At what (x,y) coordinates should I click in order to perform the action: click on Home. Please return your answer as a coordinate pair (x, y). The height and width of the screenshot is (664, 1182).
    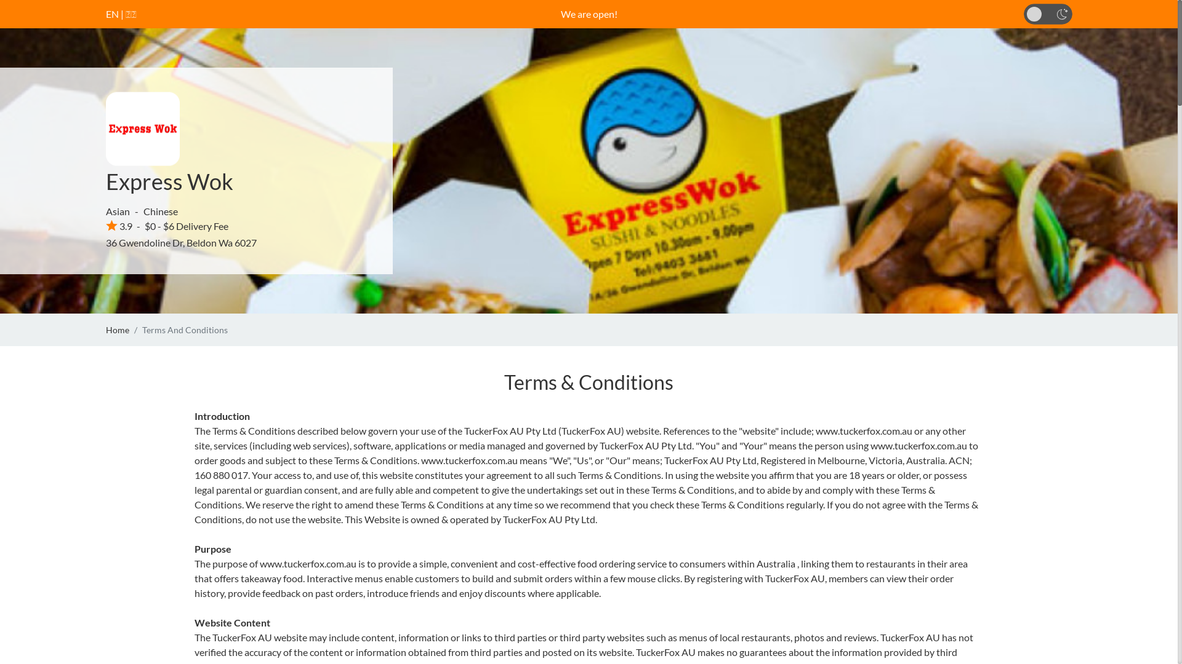
    Looking at the image, I should click on (118, 330).